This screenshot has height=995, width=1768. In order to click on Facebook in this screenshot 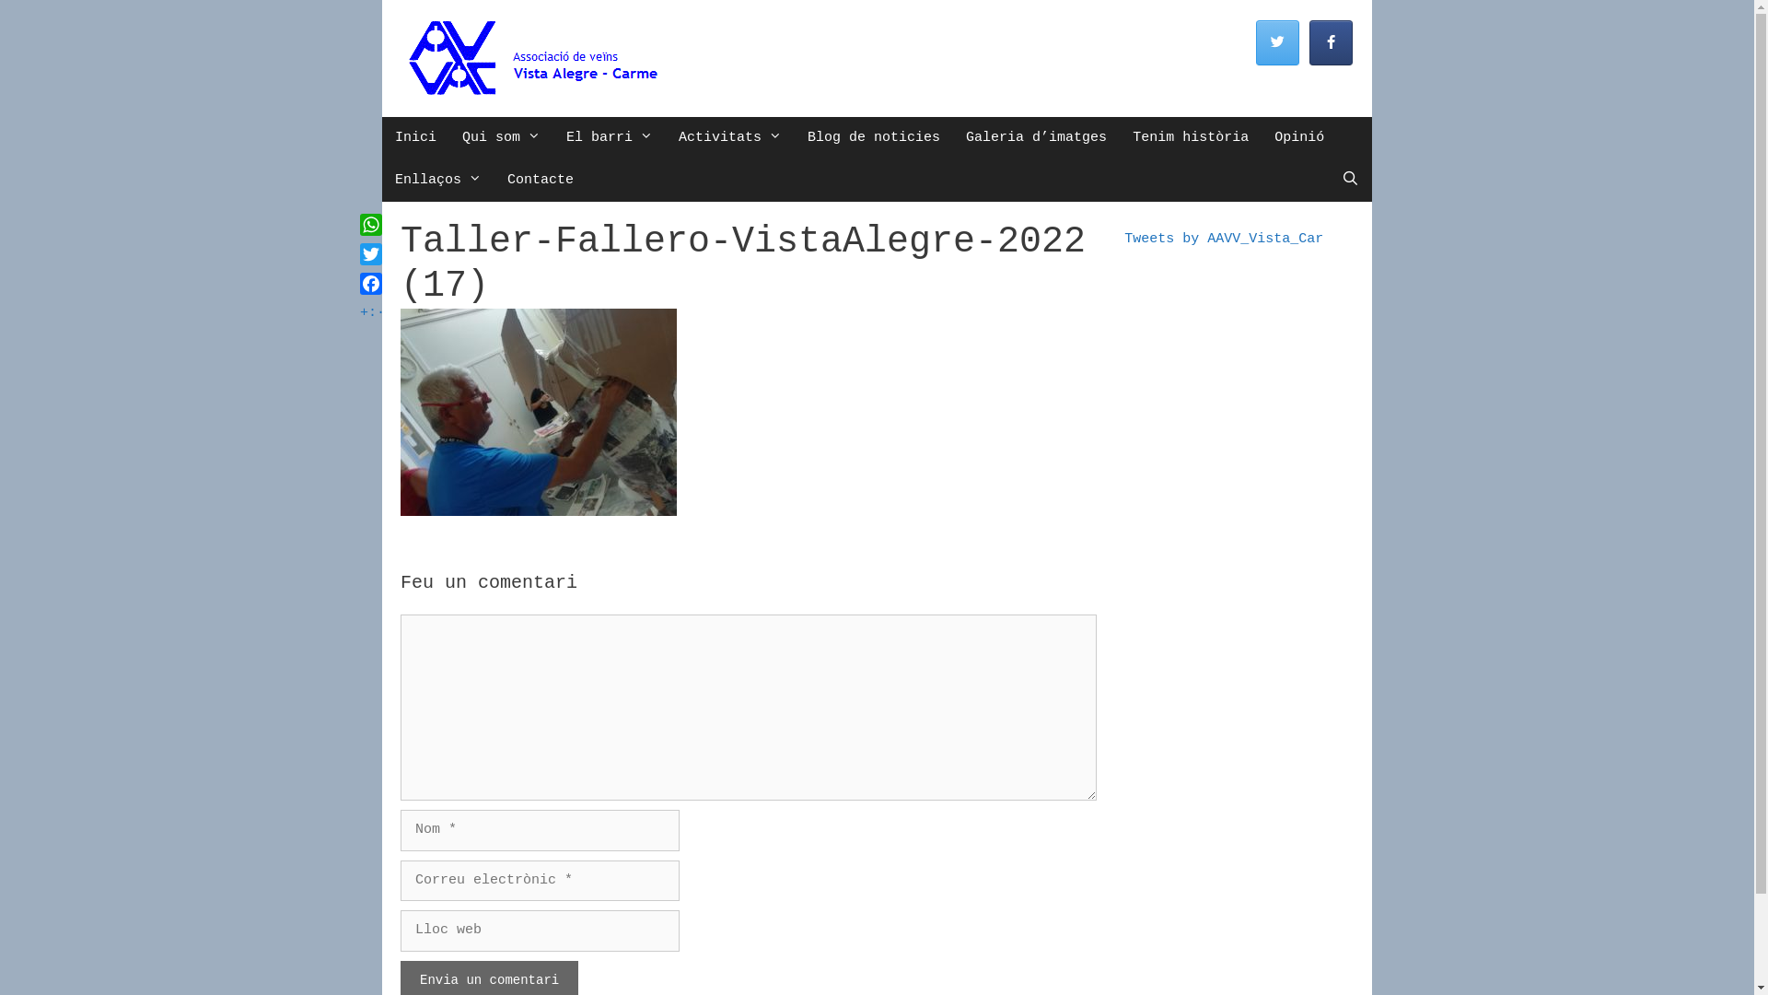, I will do `click(372, 284)`.